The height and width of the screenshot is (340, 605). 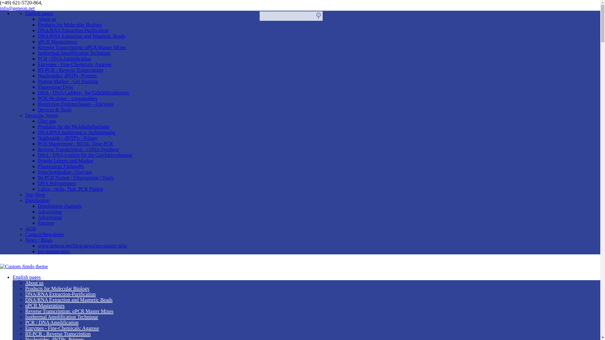 What do you see at coordinates (67, 76) in the screenshot?
I see `Nucleotides, dNTPs, Primers` at bounding box center [67, 76].